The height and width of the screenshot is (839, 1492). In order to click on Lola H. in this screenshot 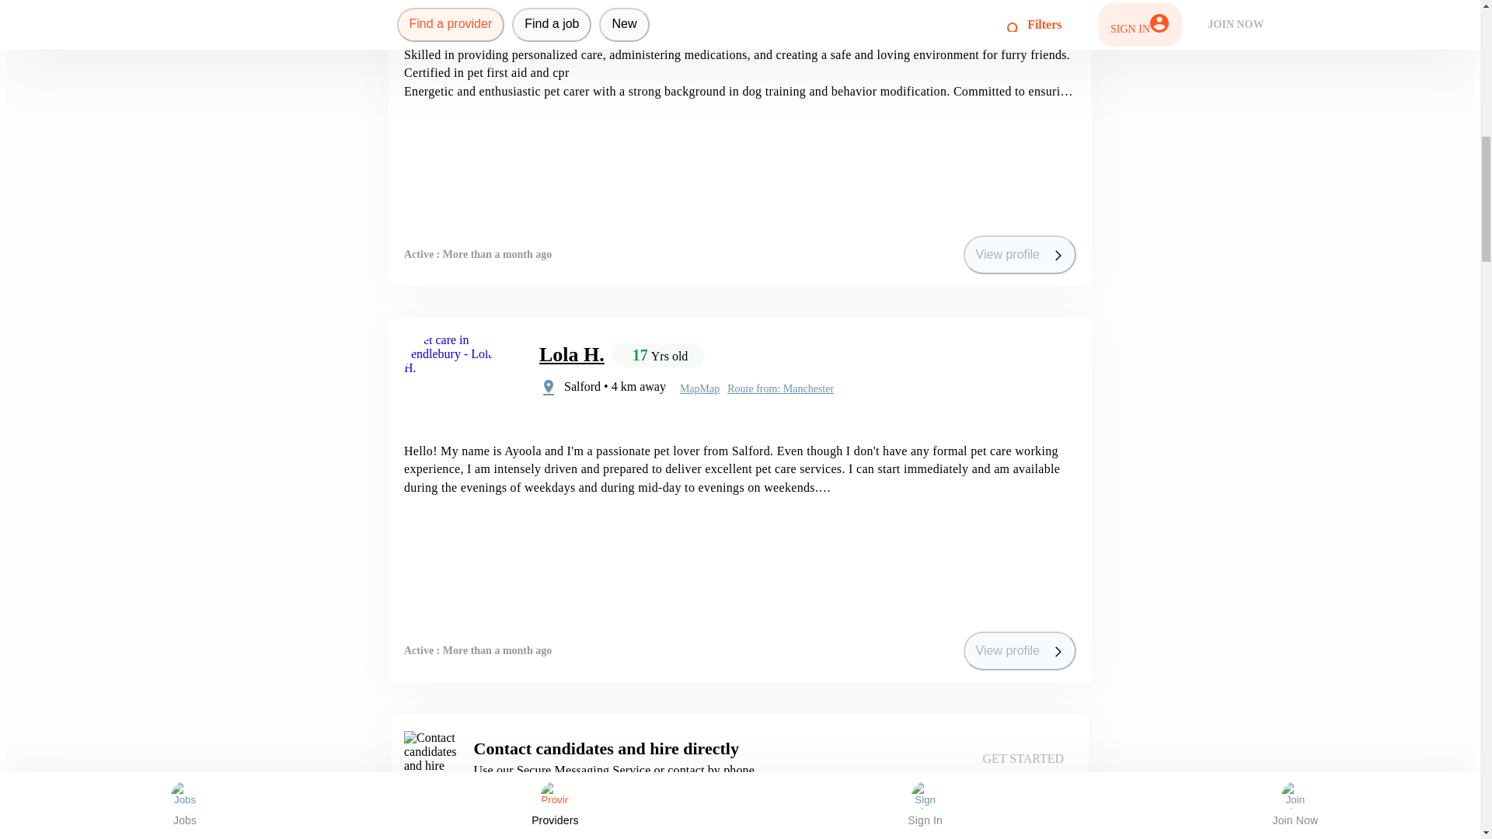, I will do `click(571, 354)`.